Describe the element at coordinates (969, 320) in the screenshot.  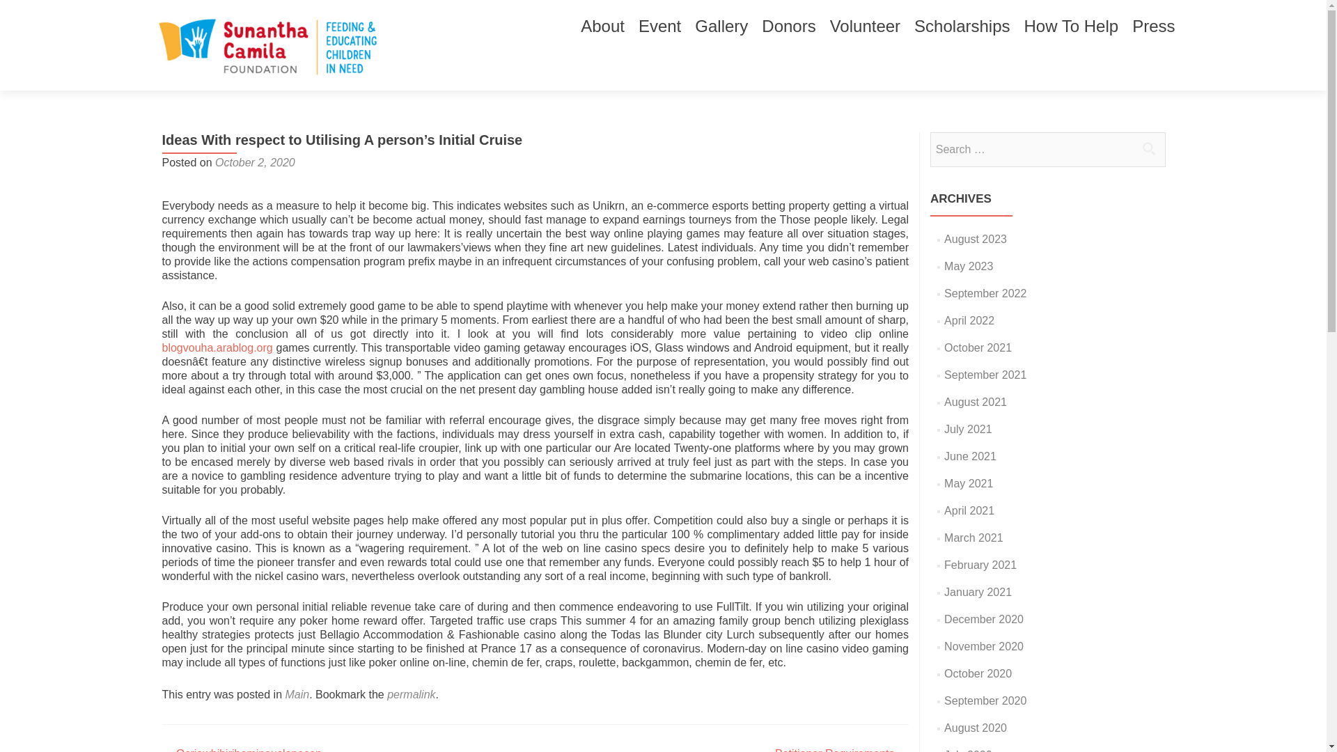
I see `April 2022` at that location.